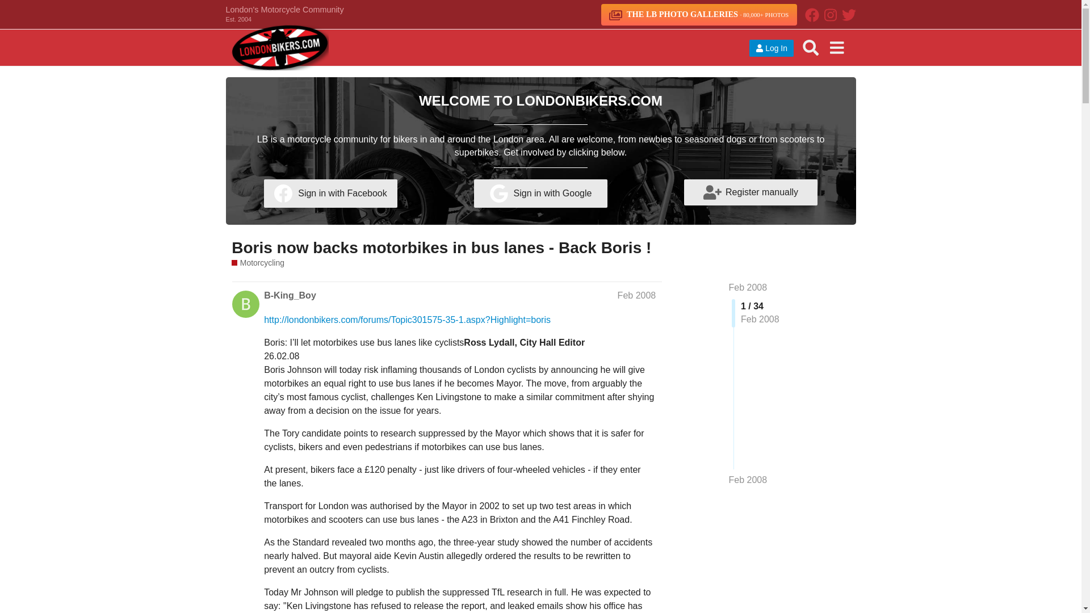  I want to click on Log in using your Facebook account, so click(330, 194).